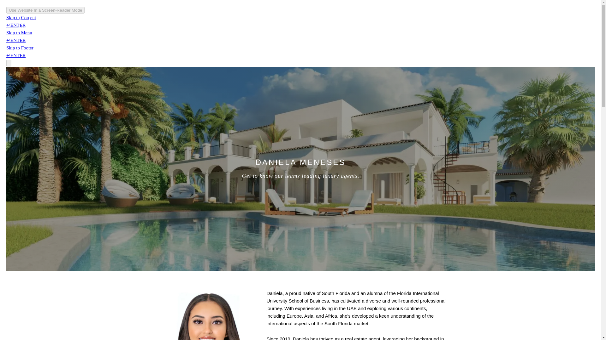 This screenshot has width=606, height=340. I want to click on CONTACT US, so click(488, 23).